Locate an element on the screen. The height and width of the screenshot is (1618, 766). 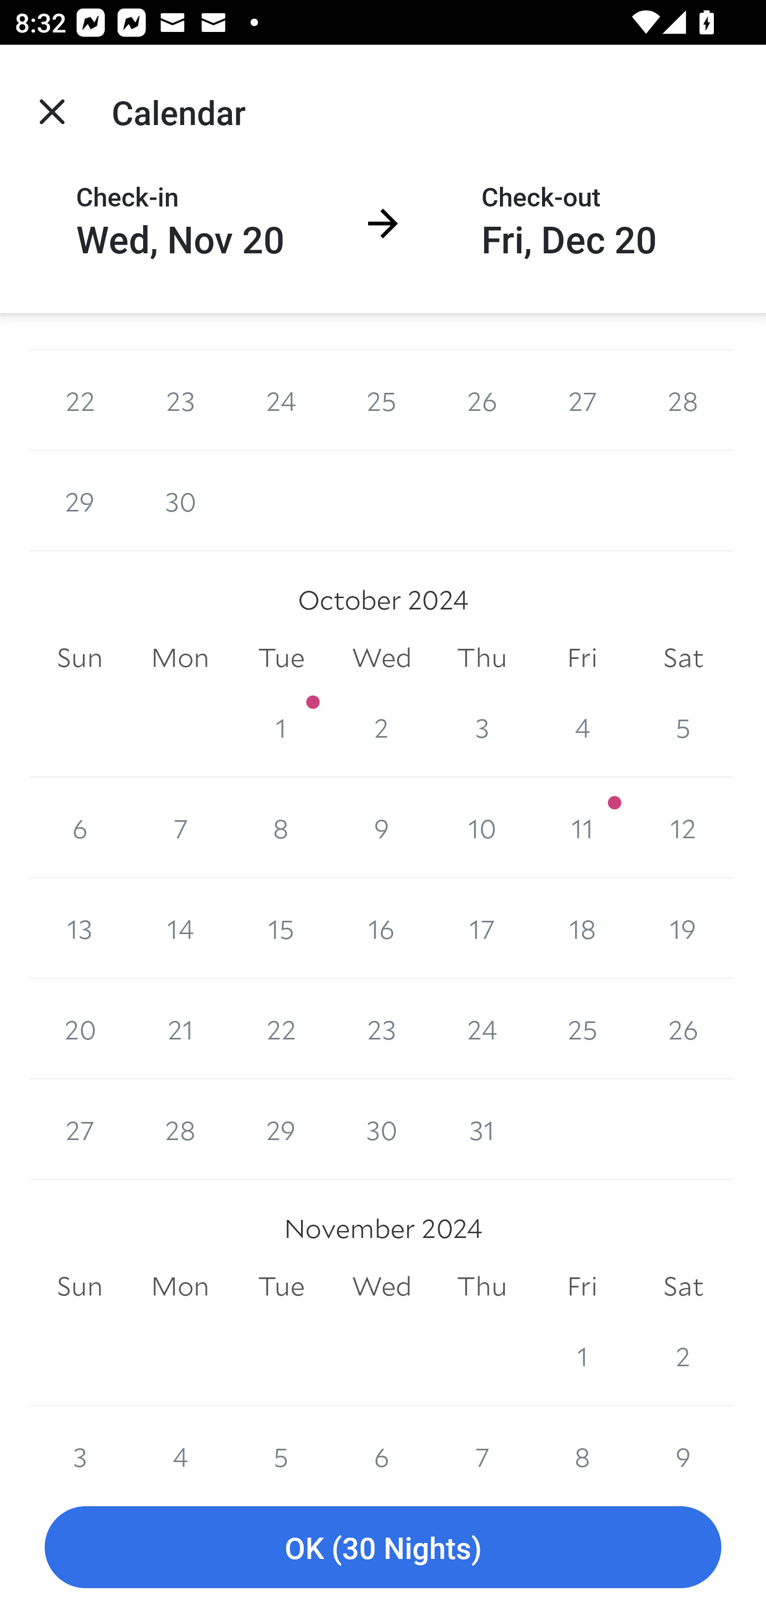
16 16 October 2024 is located at coordinates (382, 928).